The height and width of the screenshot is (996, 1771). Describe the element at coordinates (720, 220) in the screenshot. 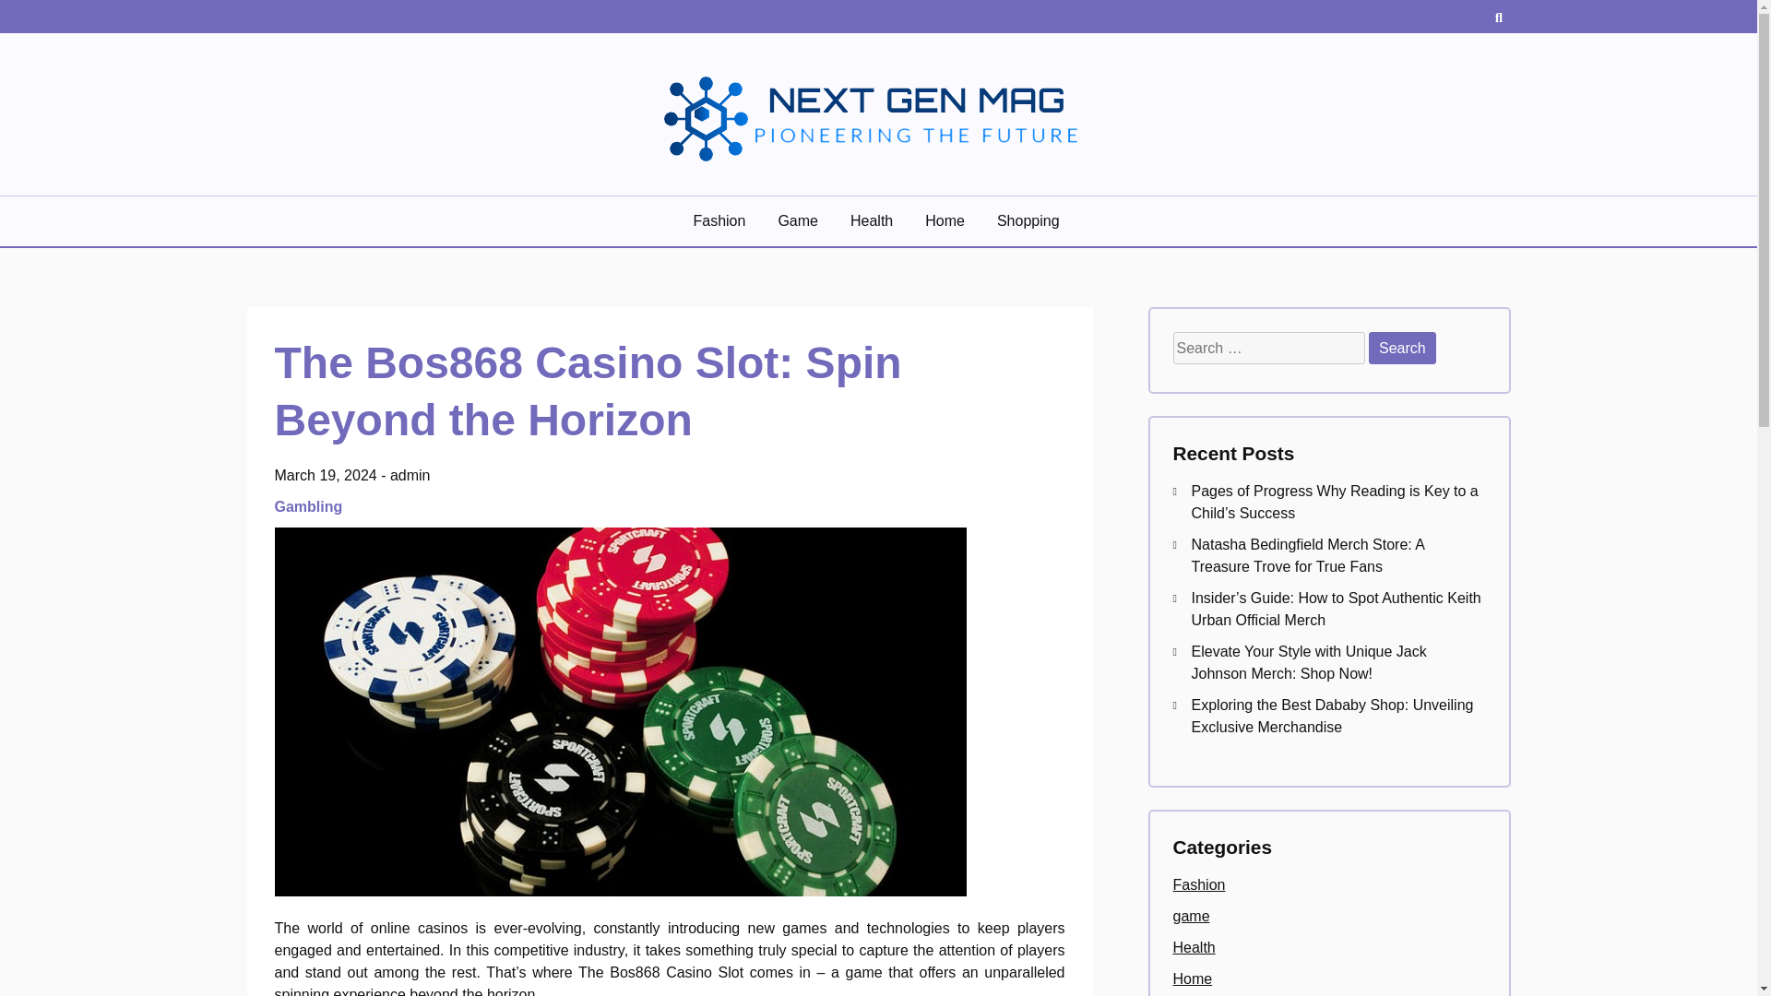

I see `Fashion` at that location.